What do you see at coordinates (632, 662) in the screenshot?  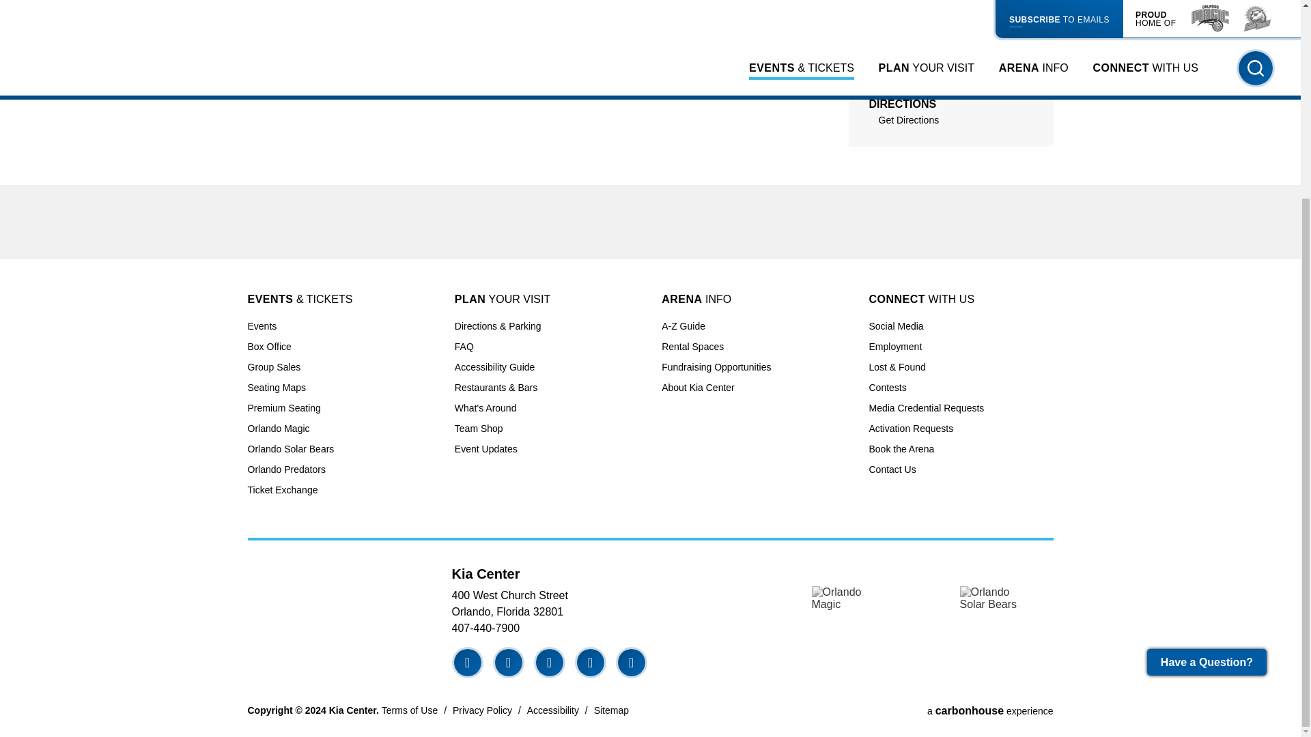 I see `Pinterest` at bounding box center [632, 662].